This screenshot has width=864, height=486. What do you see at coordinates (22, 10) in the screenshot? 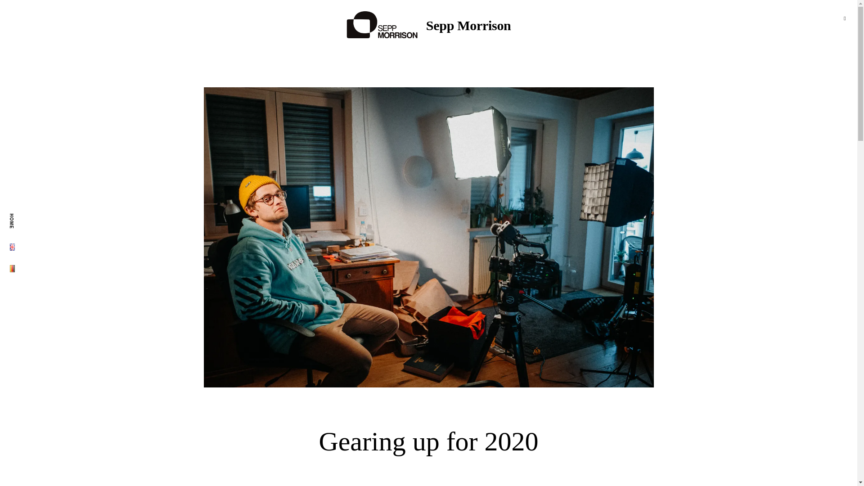
I see `Search` at bounding box center [22, 10].